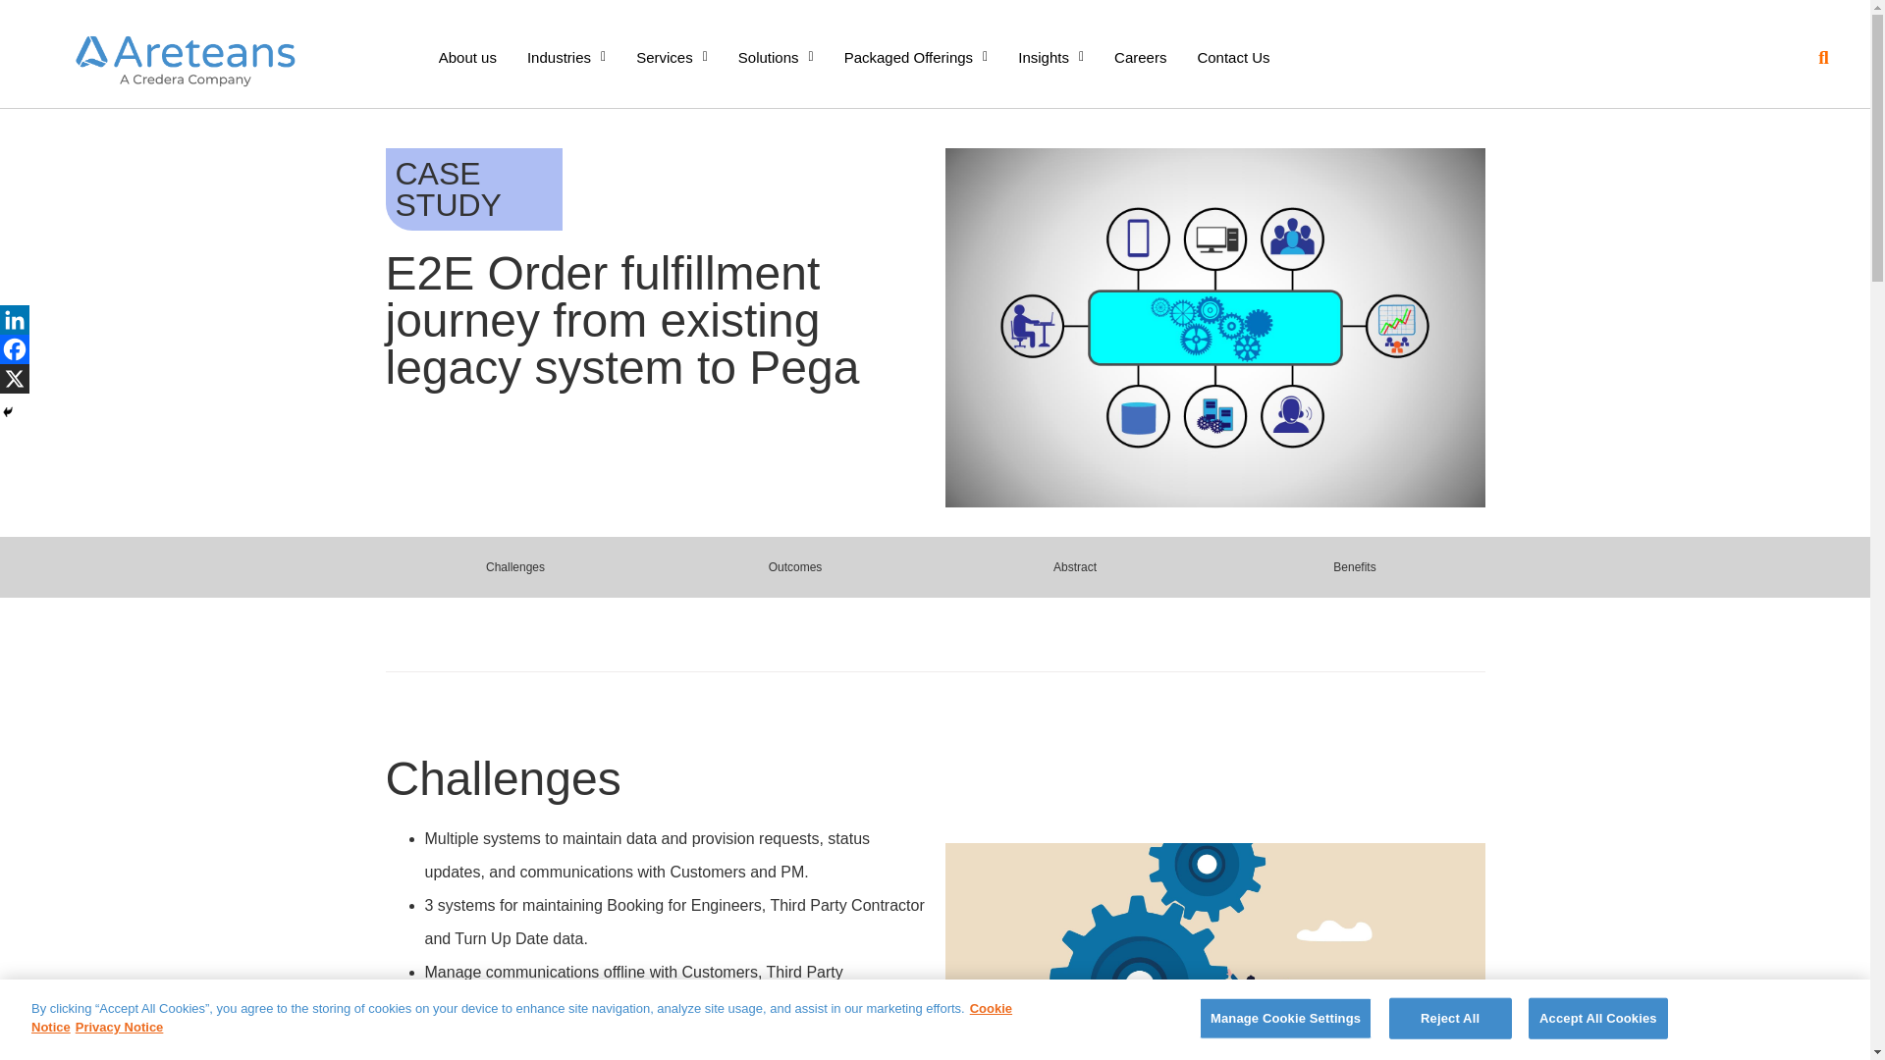 This screenshot has width=1885, height=1060. I want to click on About us, so click(467, 57).